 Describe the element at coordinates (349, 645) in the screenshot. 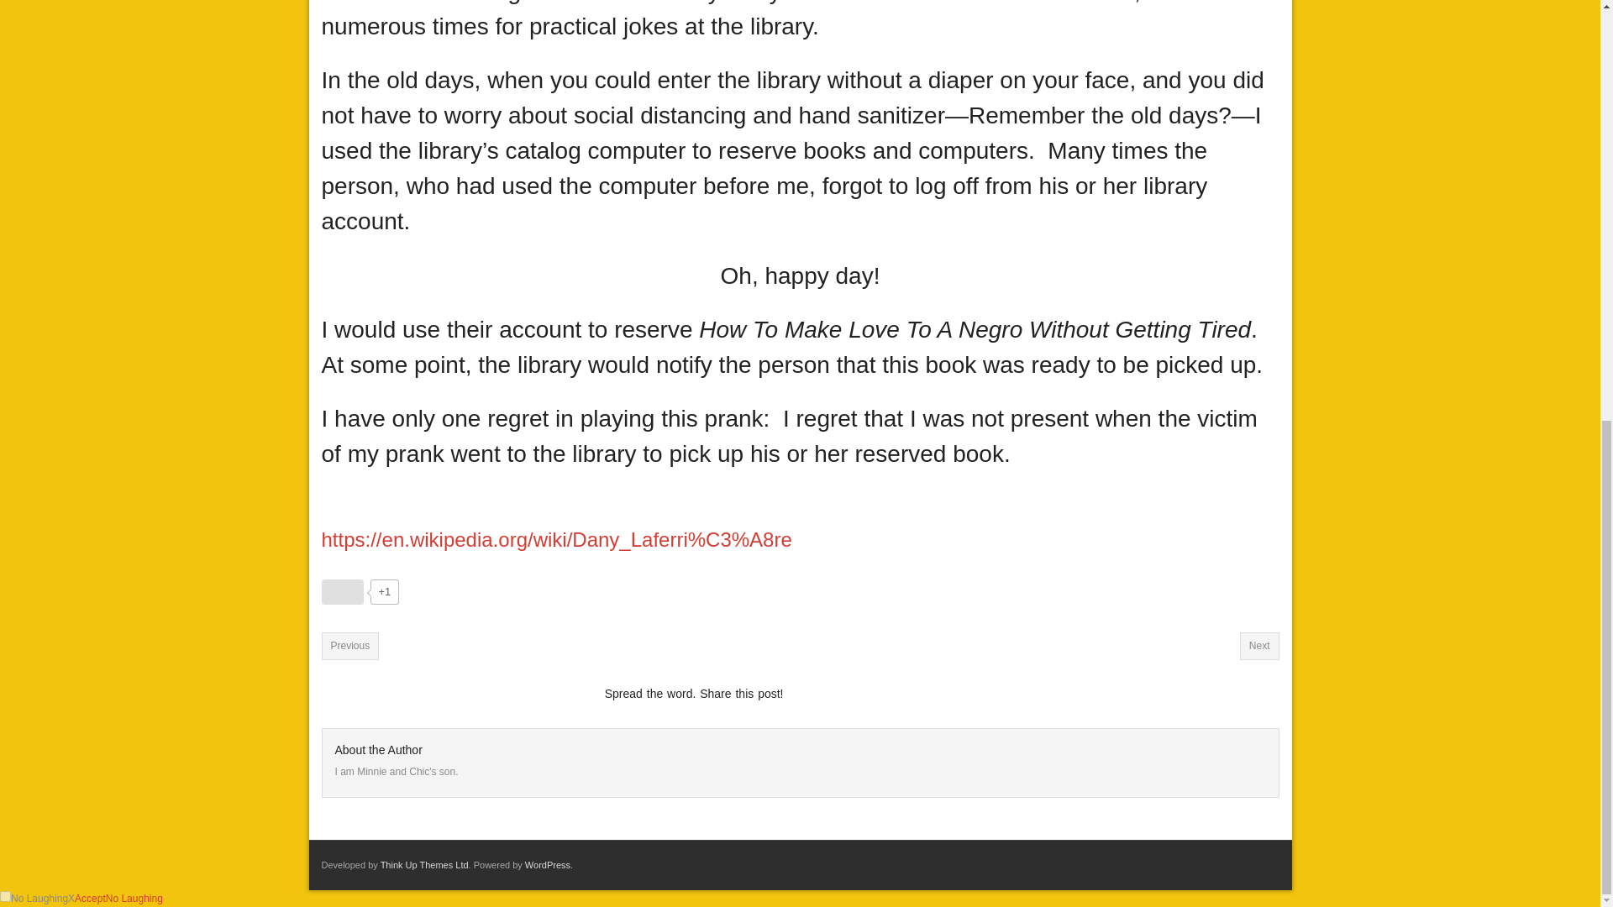

I see `Previous` at that location.